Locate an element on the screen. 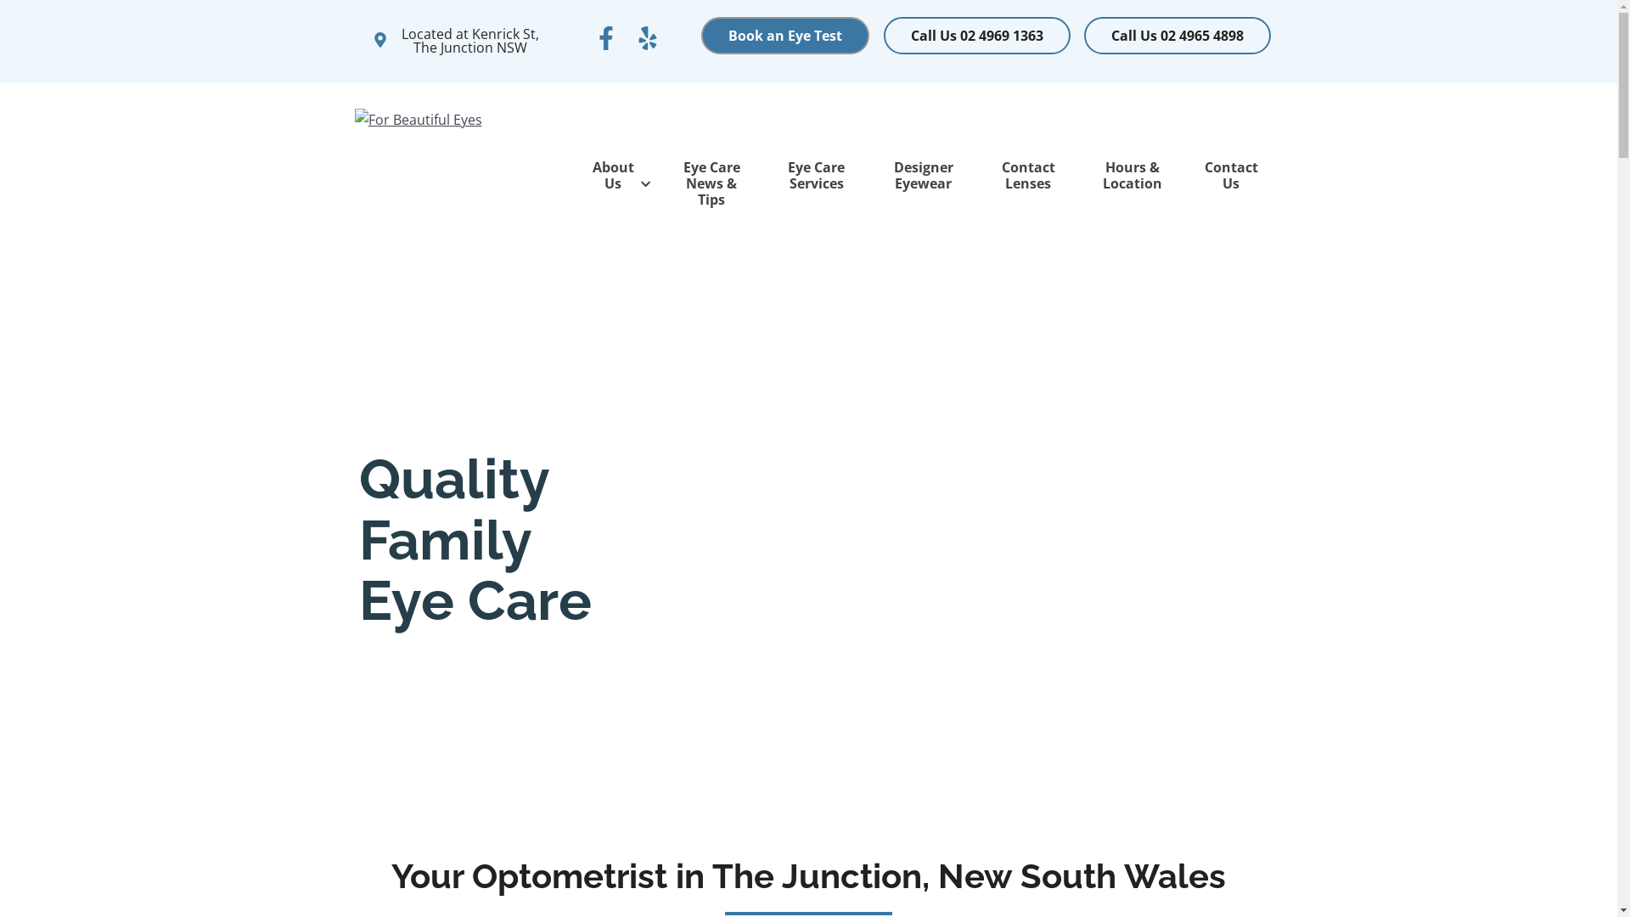 Image resolution: width=1630 pixels, height=917 pixels. Located at Kenrick St, The Junction NSW is located at coordinates (459, 41).